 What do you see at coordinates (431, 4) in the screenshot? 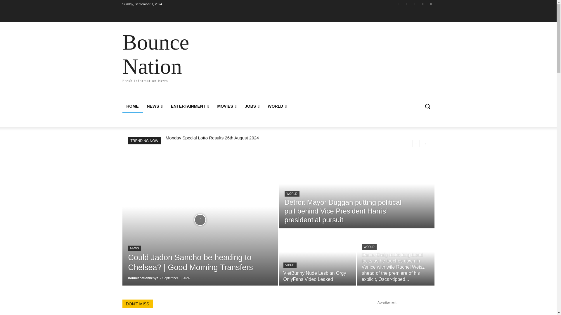
I see `Youtube` at bounding box center [431, 4].